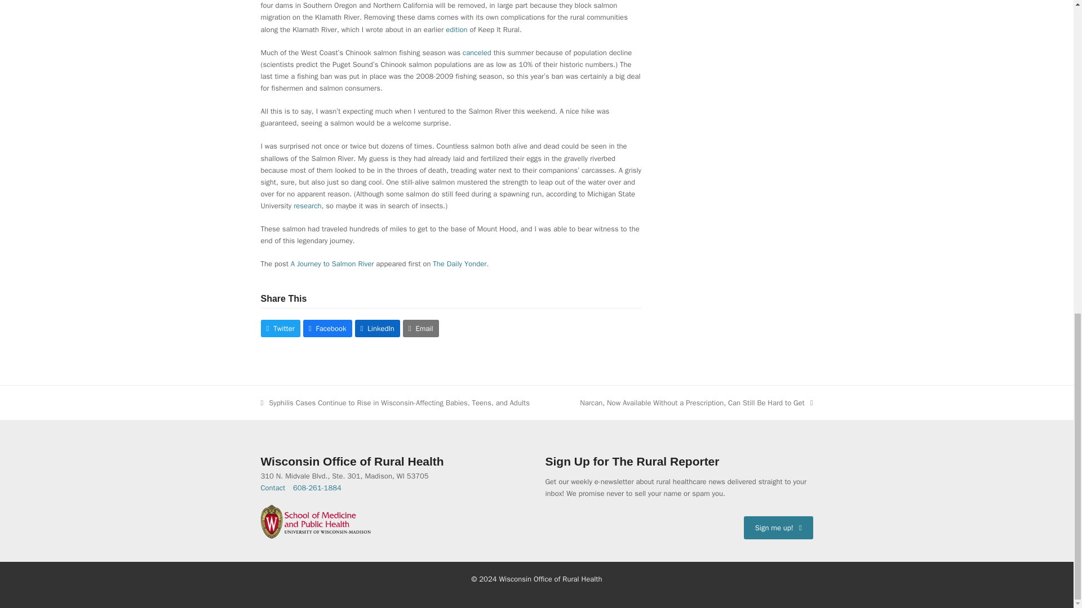  What do you see at coordinates (307, 205) in the screenshot?
I see `research` at bounding box center [307, 205].